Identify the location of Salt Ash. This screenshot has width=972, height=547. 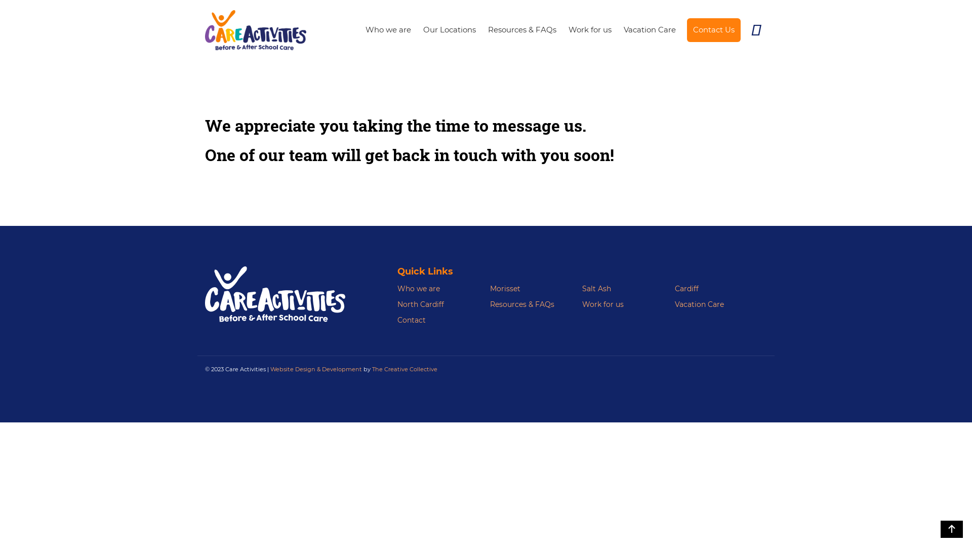
(596, 289).